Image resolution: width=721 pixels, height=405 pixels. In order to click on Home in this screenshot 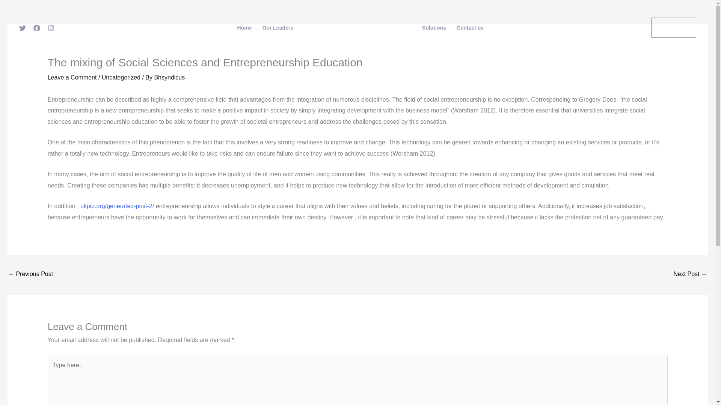, I will do `click(245, 28)`.